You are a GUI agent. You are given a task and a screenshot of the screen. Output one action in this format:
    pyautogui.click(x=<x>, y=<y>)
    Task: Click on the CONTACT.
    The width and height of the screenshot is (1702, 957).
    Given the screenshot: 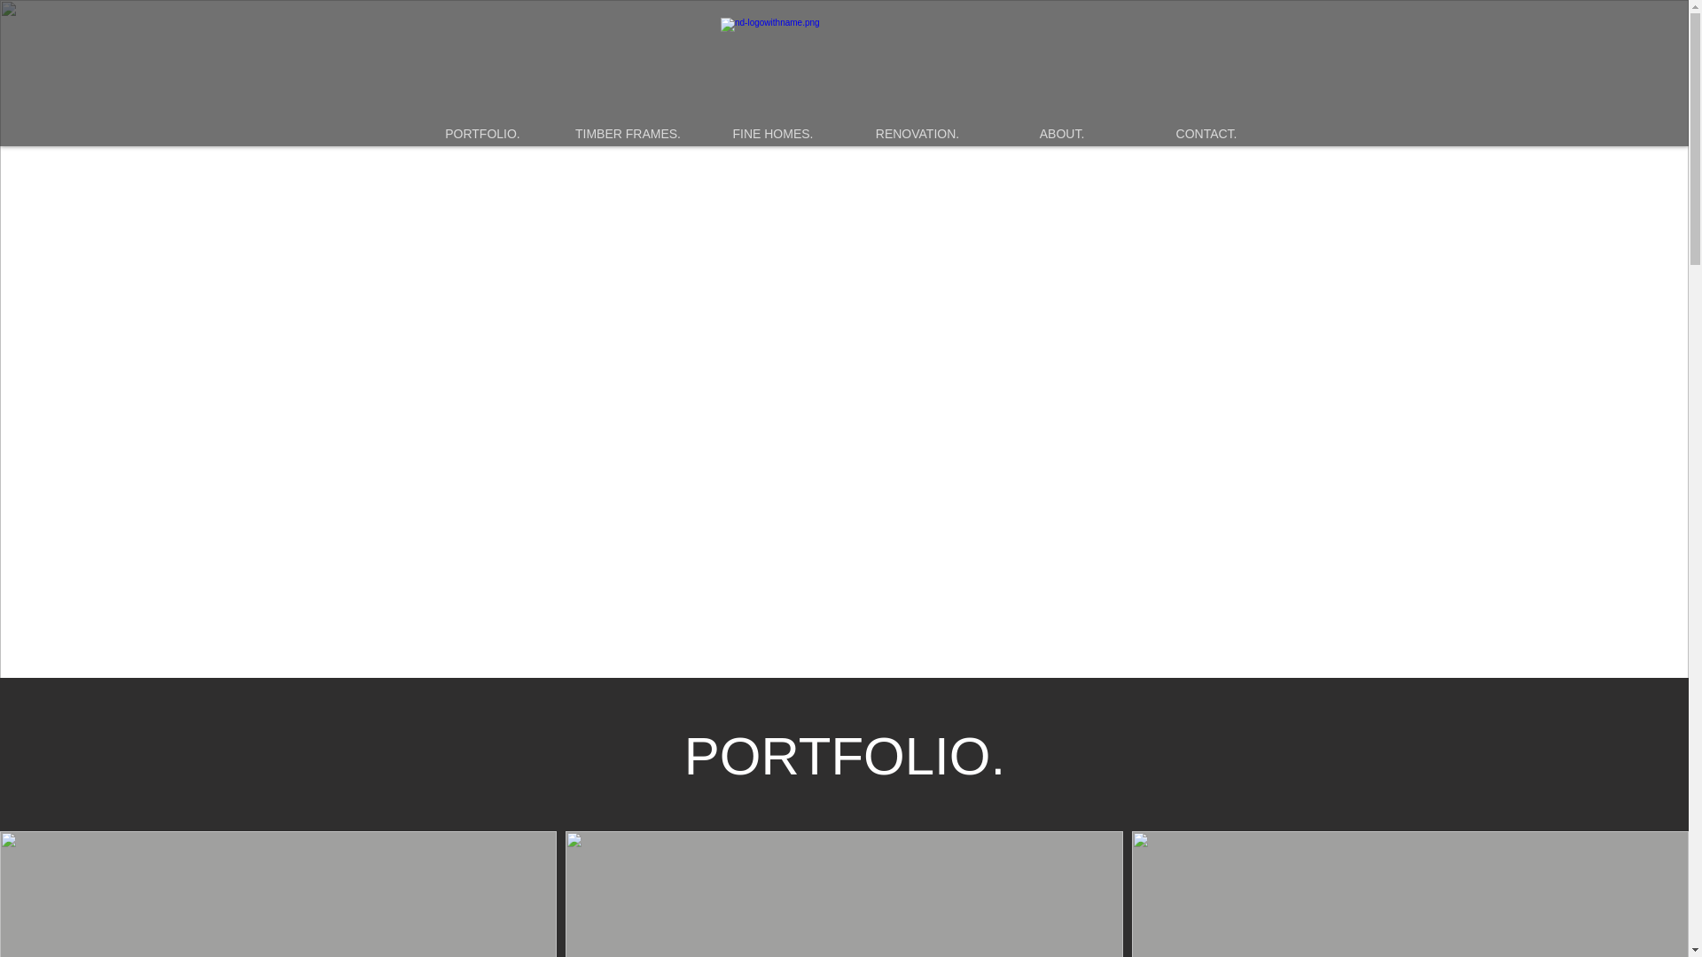 What is the action you would take?
    pyautogui.click(x=1207, y=134)
    